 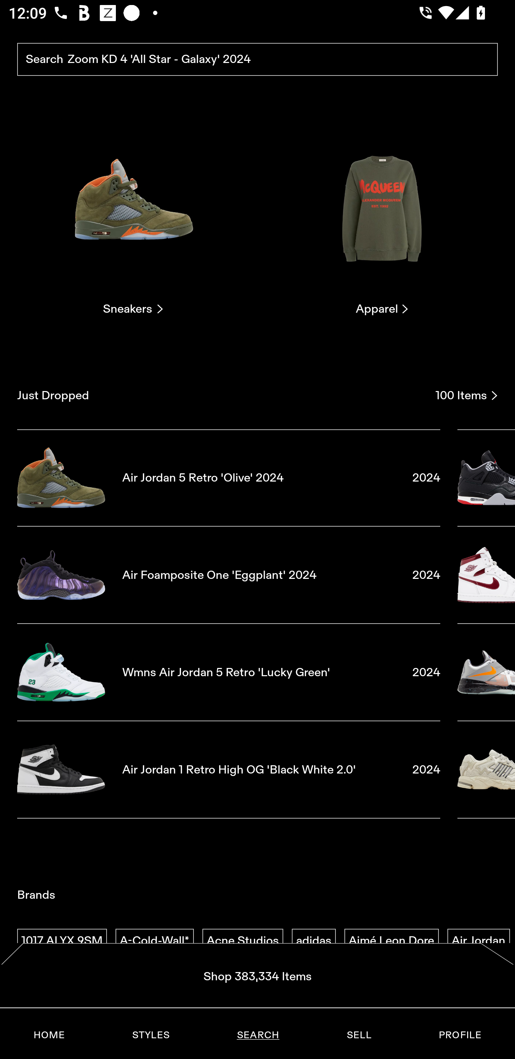 I want to click on A-Cold-Wall*, so click(x=154, y=941).